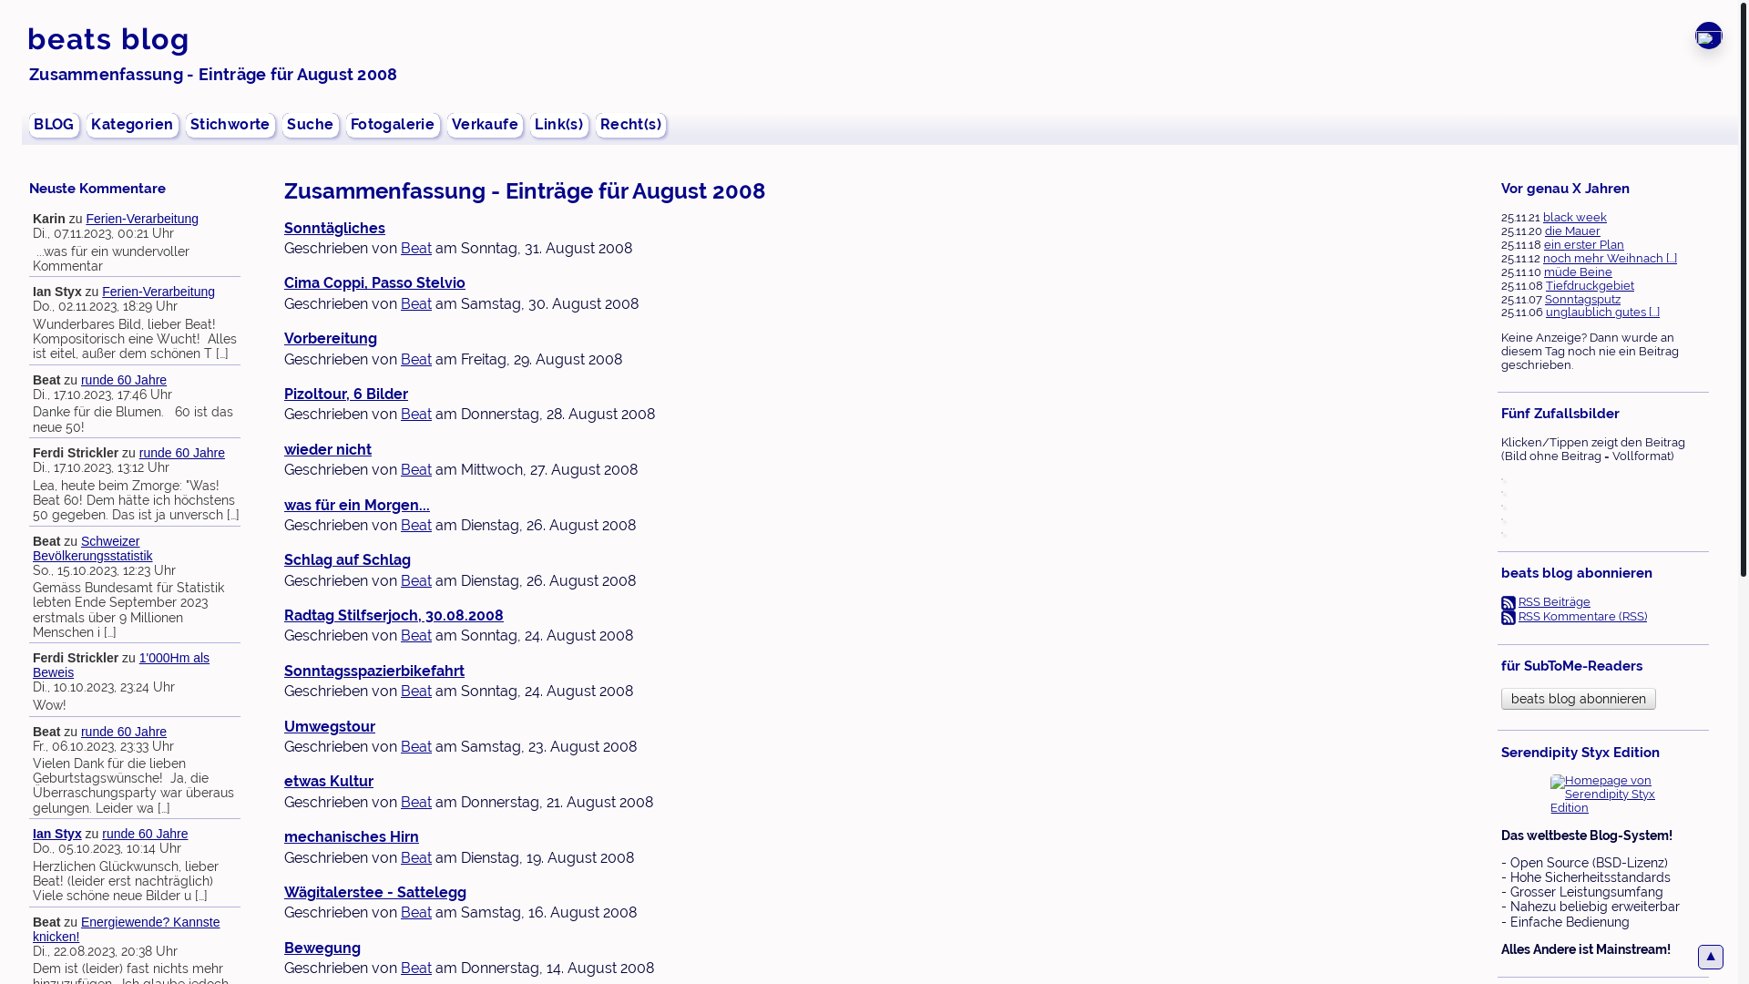 This screenshot has width=1749, height=984. What do you see at coordinates (1583, 299) in the screenshot?
I see `Sonntagsputz` at bounding box center [1583, 299].